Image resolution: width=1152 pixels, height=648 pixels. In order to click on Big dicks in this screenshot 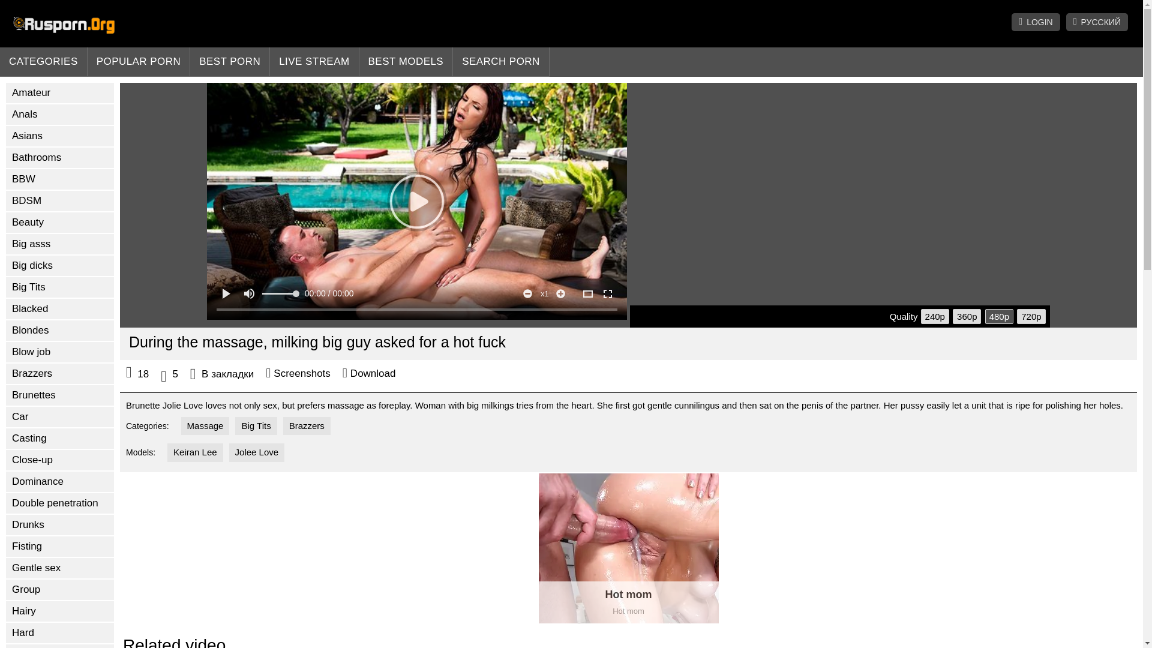, I will do `click(60, 265)`.